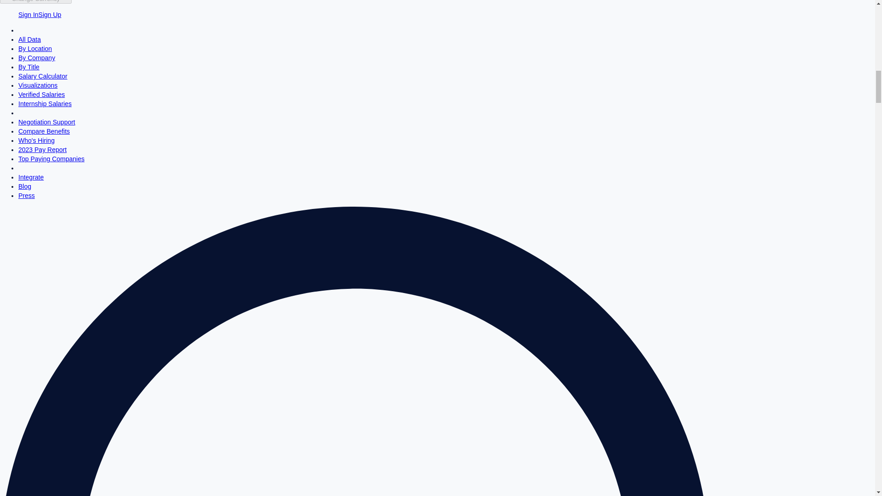 The width and height of the screenshot is (882, 496). Describe the element at coordinates (43, 76) in the screenshot. I see `Salary Calculator` at that location.